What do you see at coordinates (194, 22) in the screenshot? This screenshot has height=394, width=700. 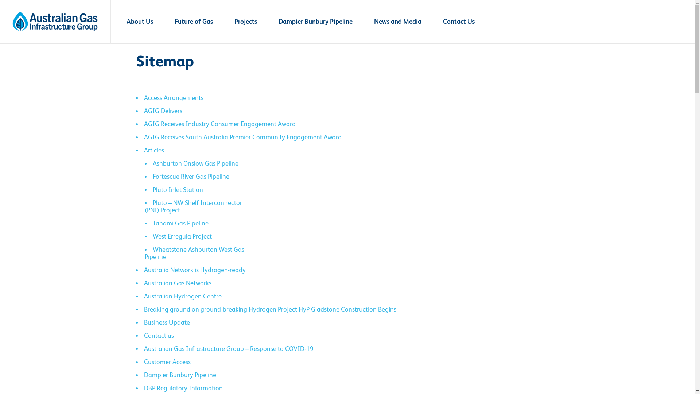 I see `Future of Gas` at bounding box center [194, 22].